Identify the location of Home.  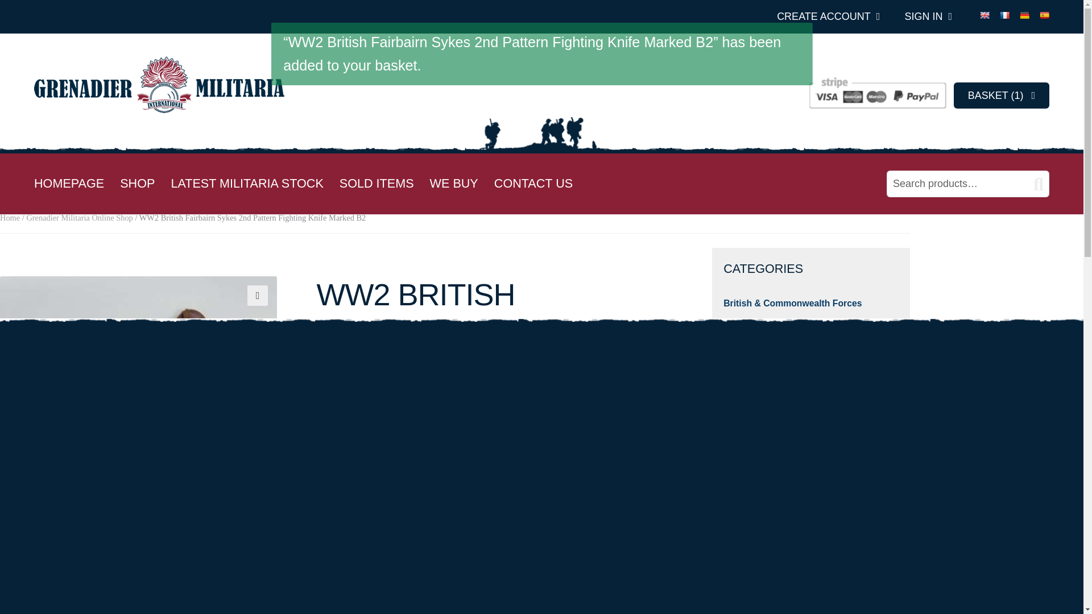
(10, 217).